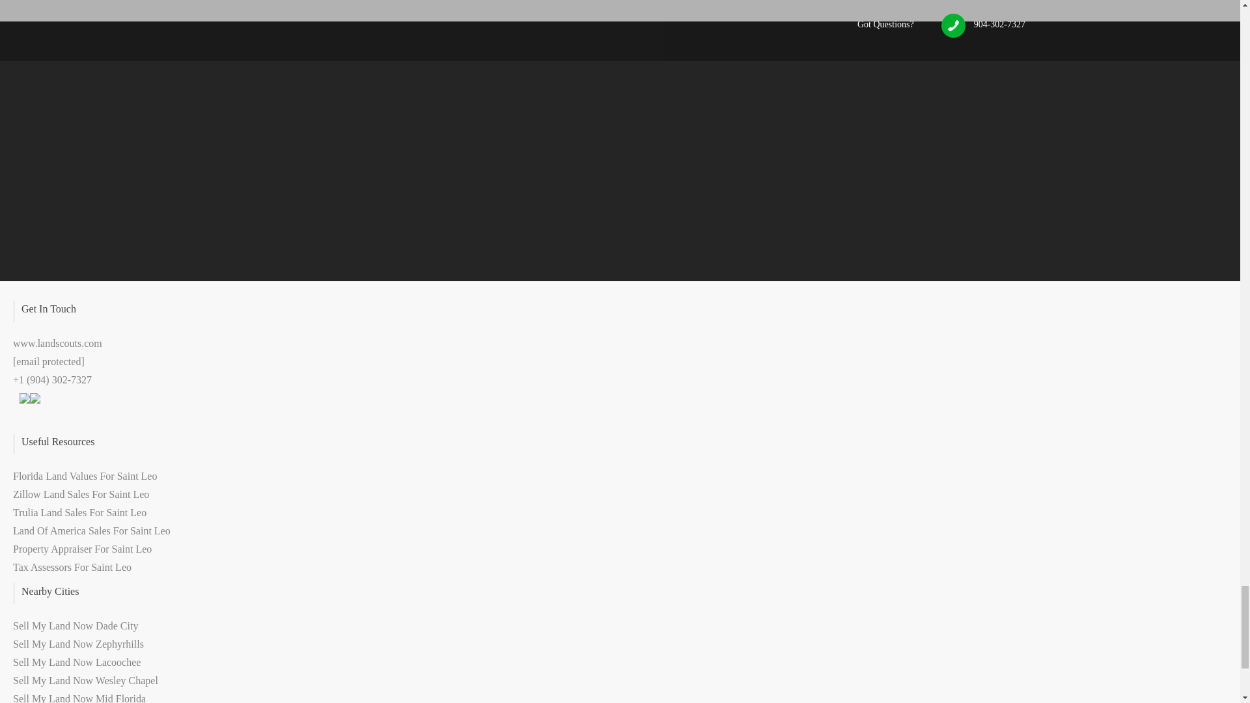 This screenshot has width=1250, height=703. What do you see at coordinates (72, 567) in the screenshot?
I see `Tax Assessors For Saint Leo` at bounding box center [72, 567].